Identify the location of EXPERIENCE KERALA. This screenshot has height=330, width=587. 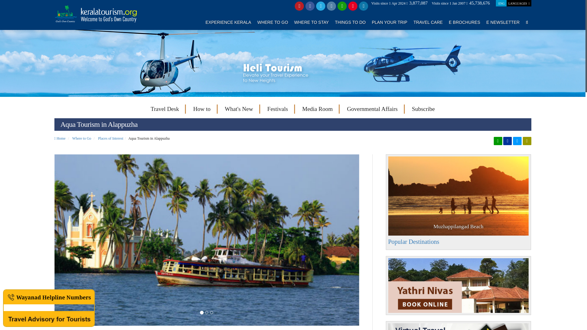
(228, 22).